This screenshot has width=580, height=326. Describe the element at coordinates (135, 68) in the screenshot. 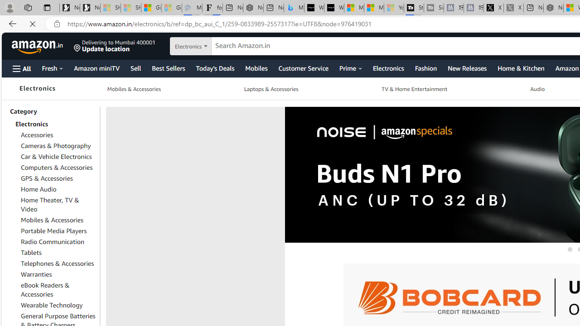

I see `Sell` at that location.